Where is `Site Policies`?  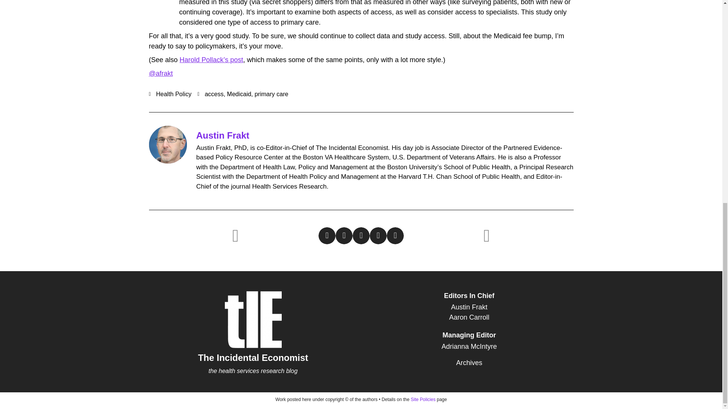 Site Policies is located at coordinates (423, 399).